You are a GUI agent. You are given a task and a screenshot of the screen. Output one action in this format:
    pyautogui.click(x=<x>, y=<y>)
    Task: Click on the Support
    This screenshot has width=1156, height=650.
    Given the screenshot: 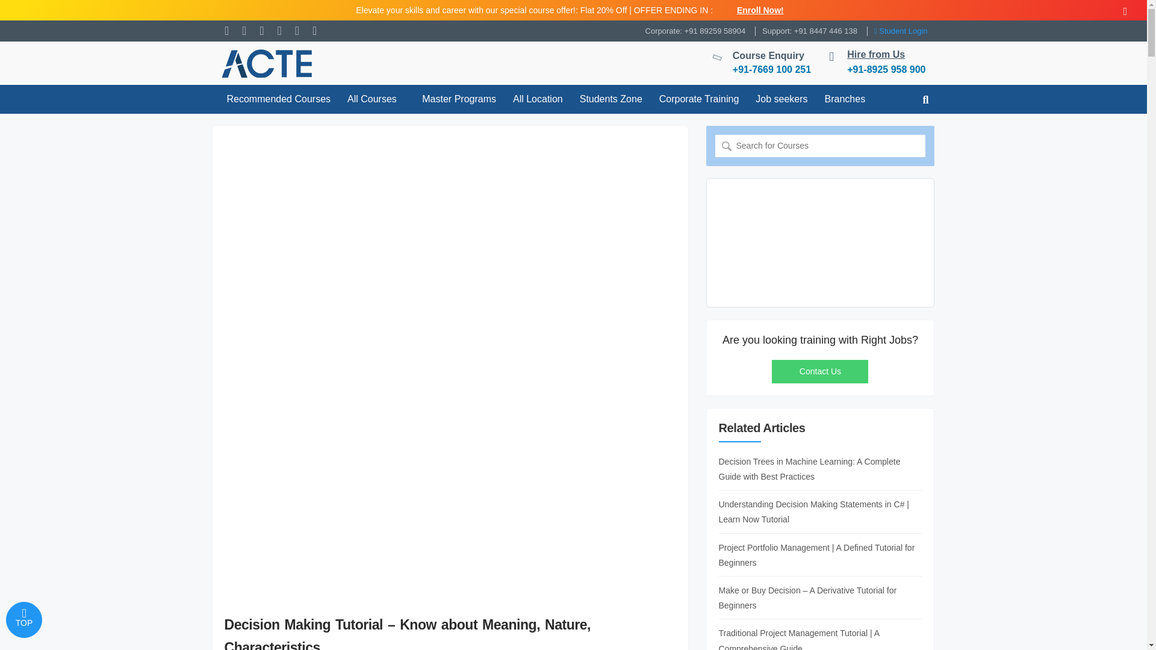 What is the action you would take?
    pyautogui.click(x=809, y=30)
    